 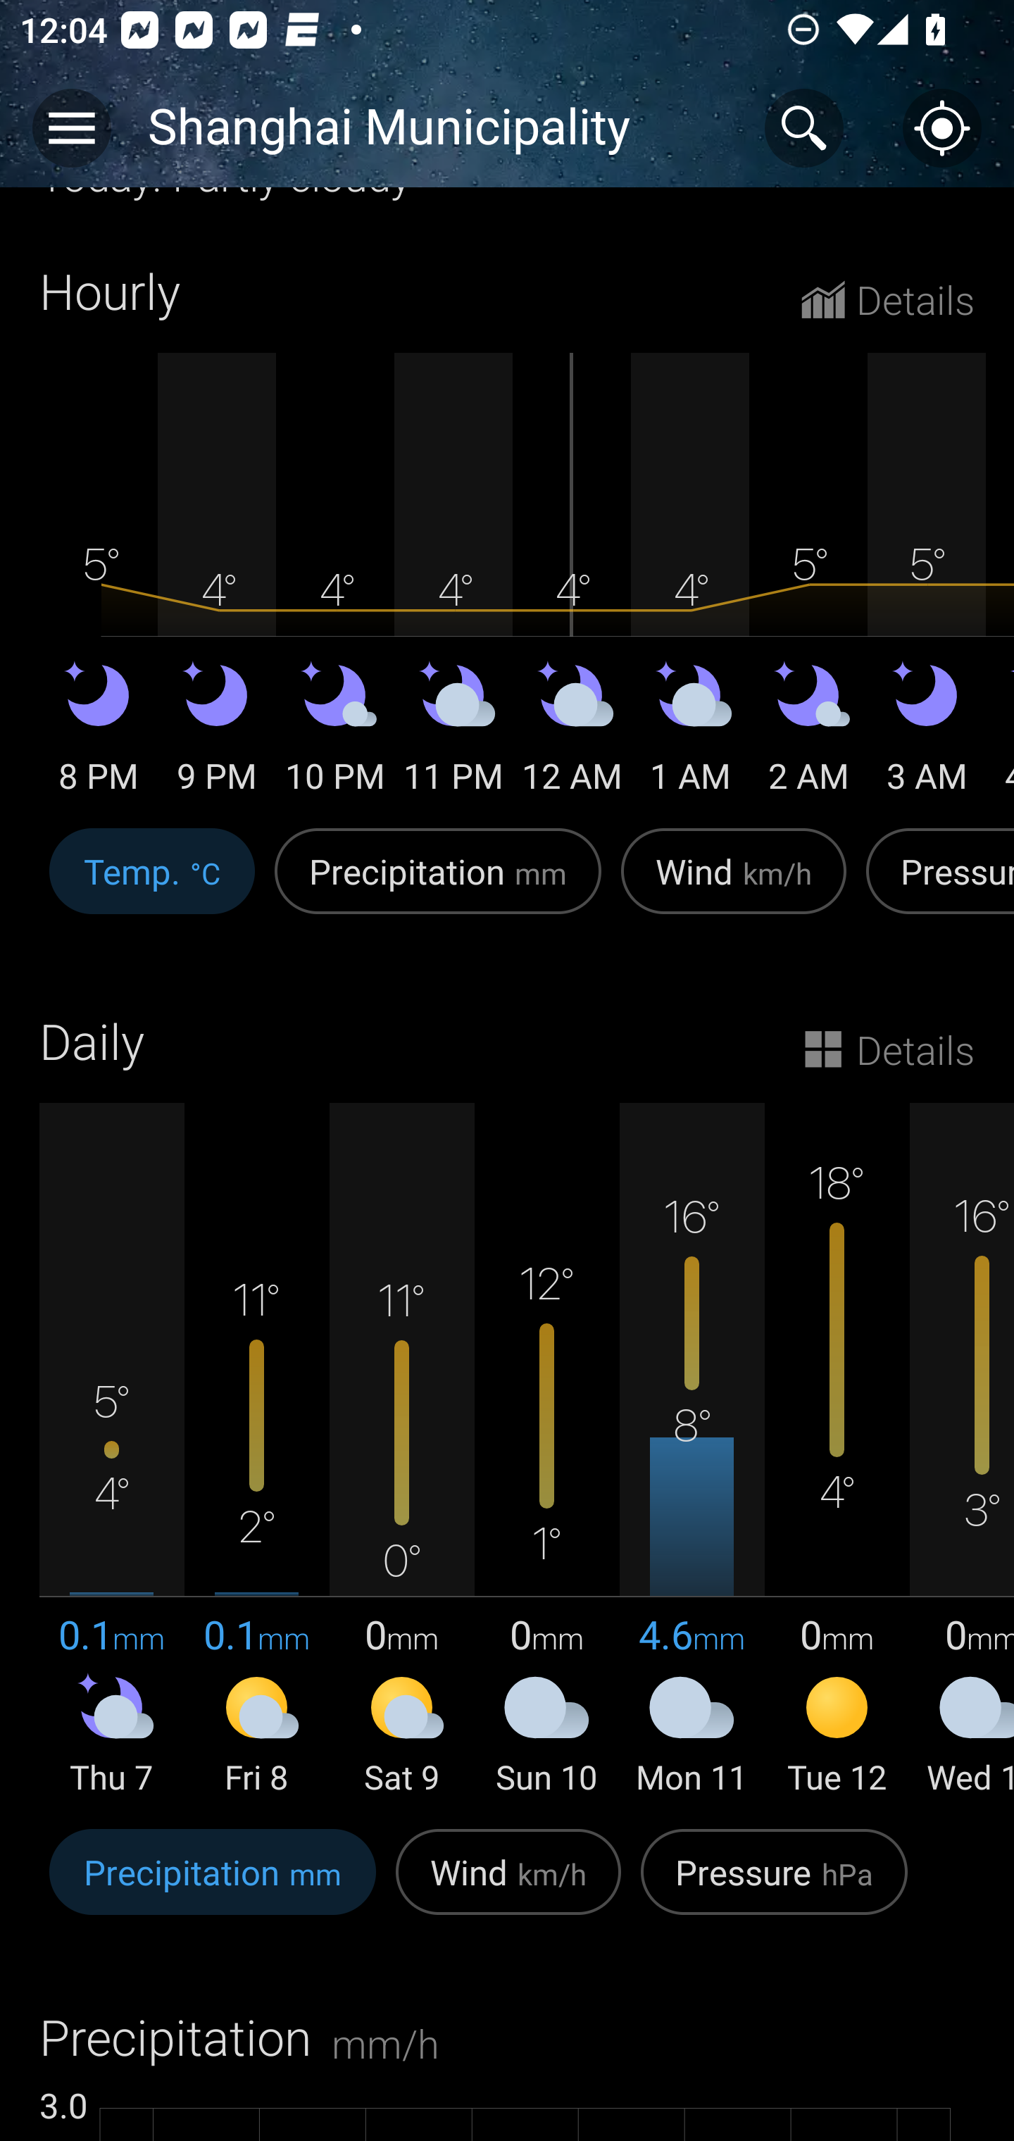 I want to click on 12° 1° 0 mm Sun 10, so click(x=546, y=1450).